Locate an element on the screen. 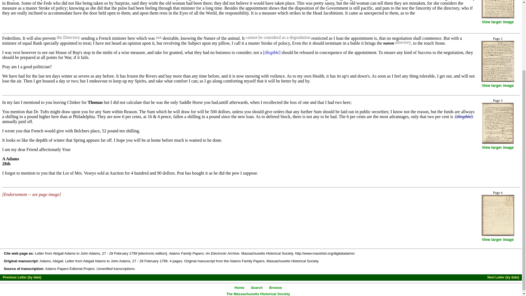 This screenshot has height=296, width=526. View larger image is located at coordinates (498, 147).